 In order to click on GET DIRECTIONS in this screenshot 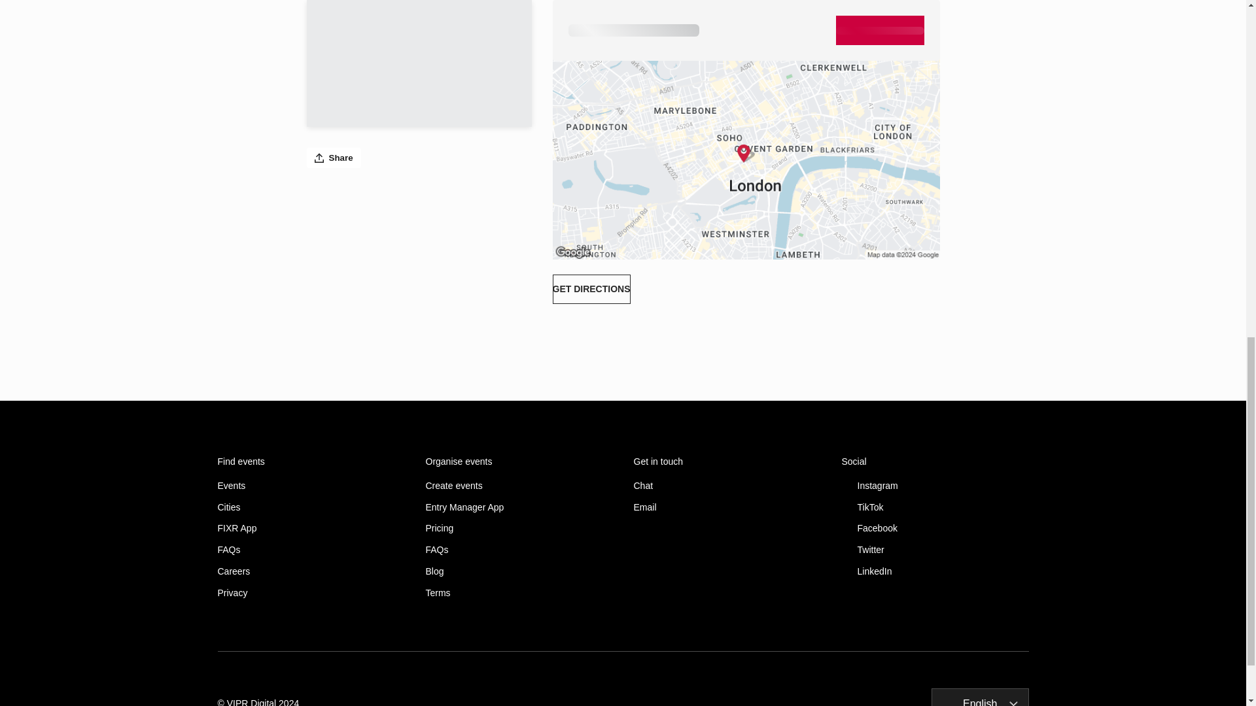, I will do `click(591, 289)`.